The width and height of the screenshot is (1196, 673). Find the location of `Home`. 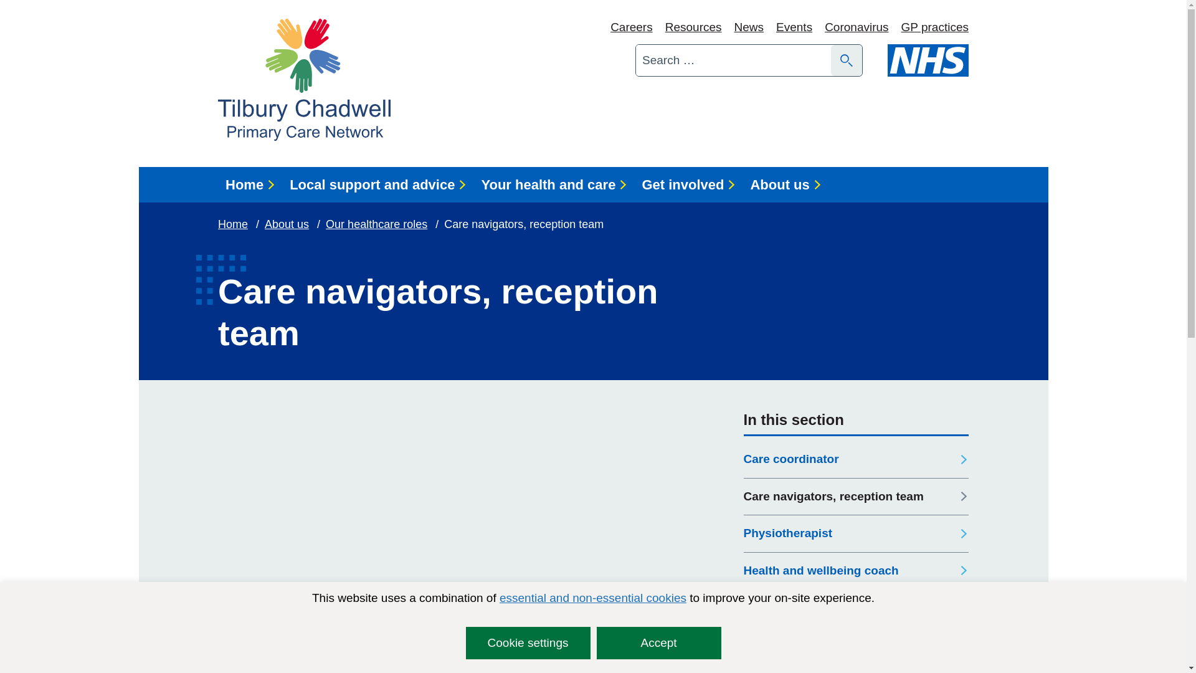

Home is located at coordinates (234, 224).